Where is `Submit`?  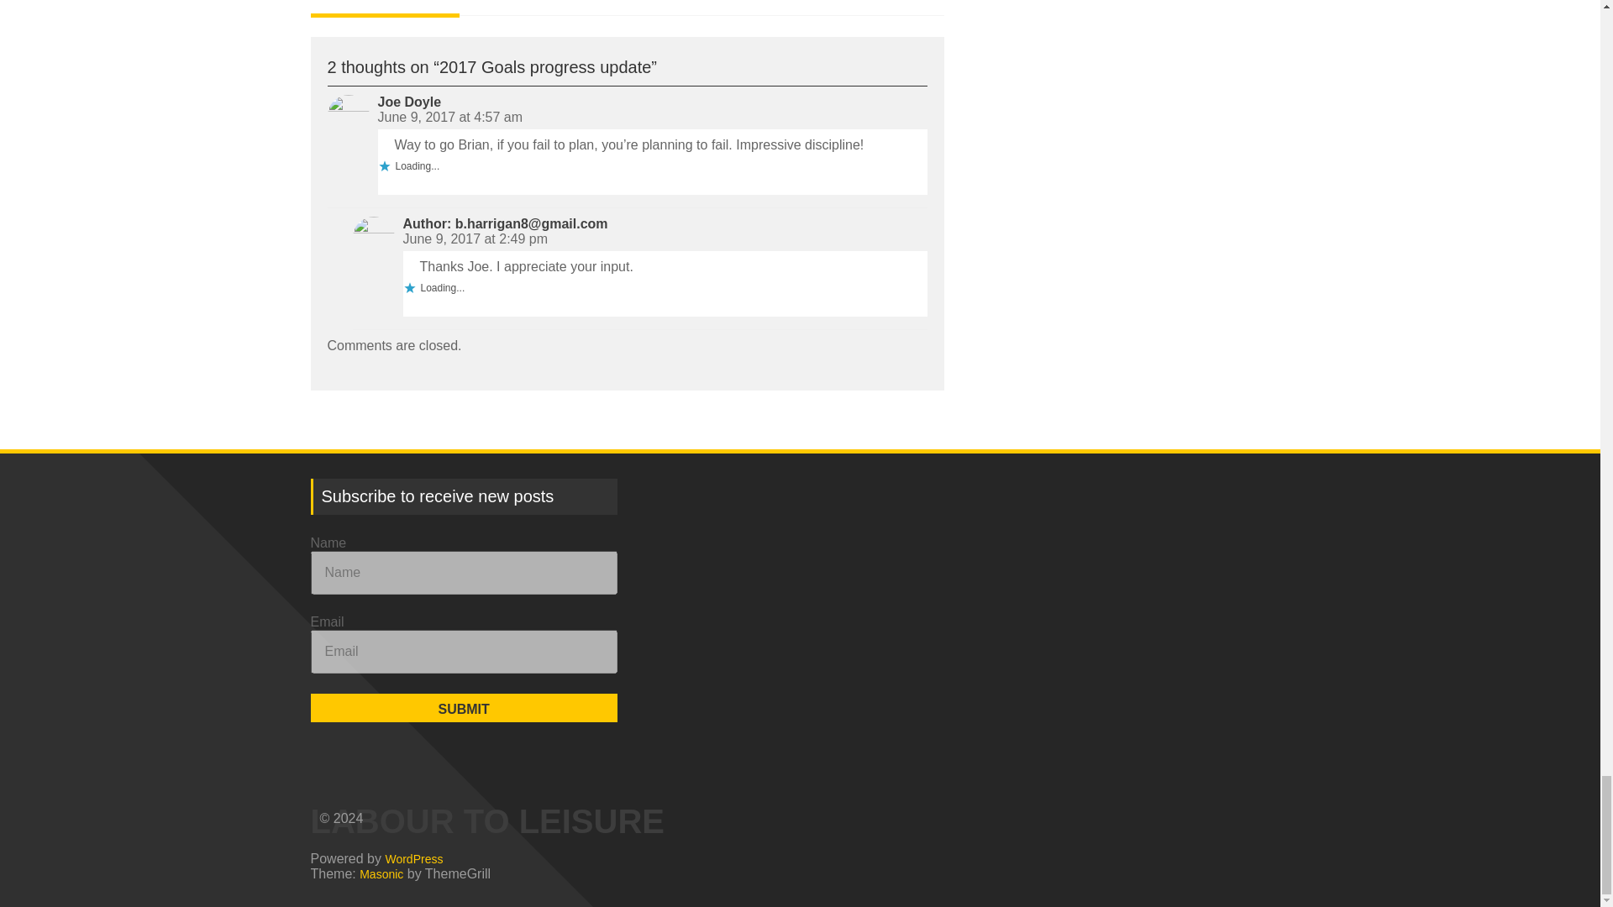 Submit is located at coordinates (464, 707).